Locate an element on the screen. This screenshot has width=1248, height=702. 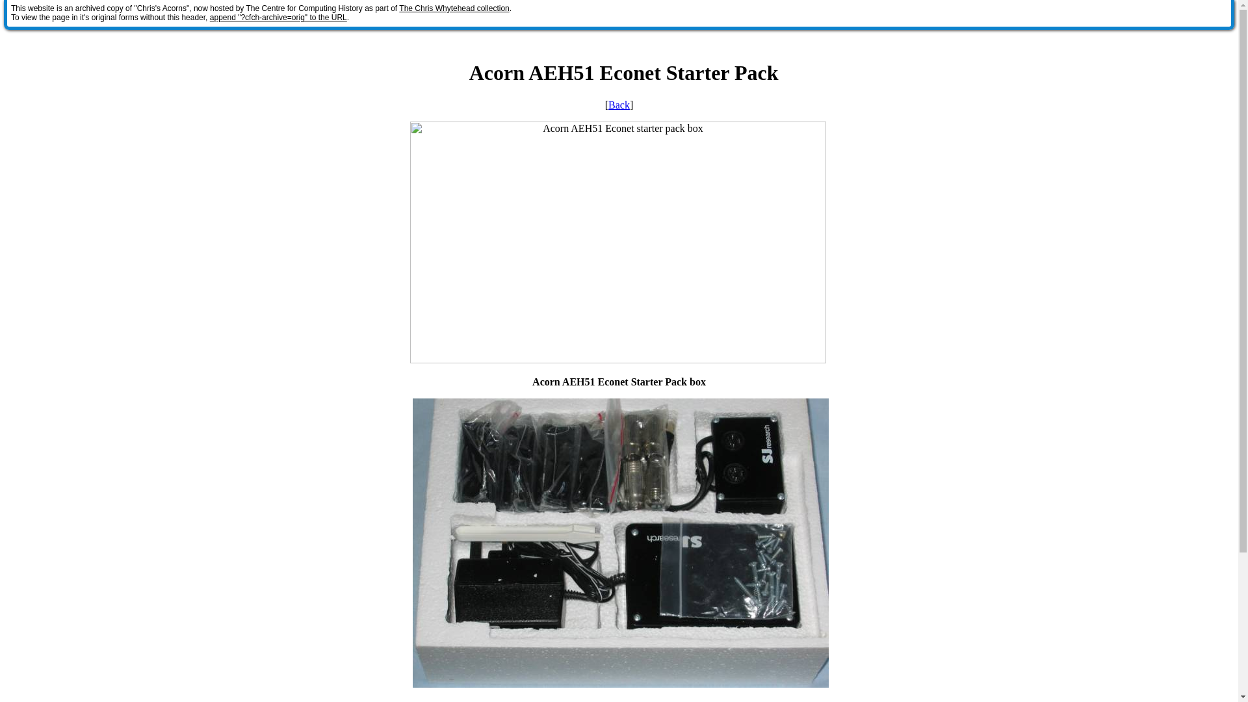
The Chris Whytehead collection is located at coordinates (454, 8).